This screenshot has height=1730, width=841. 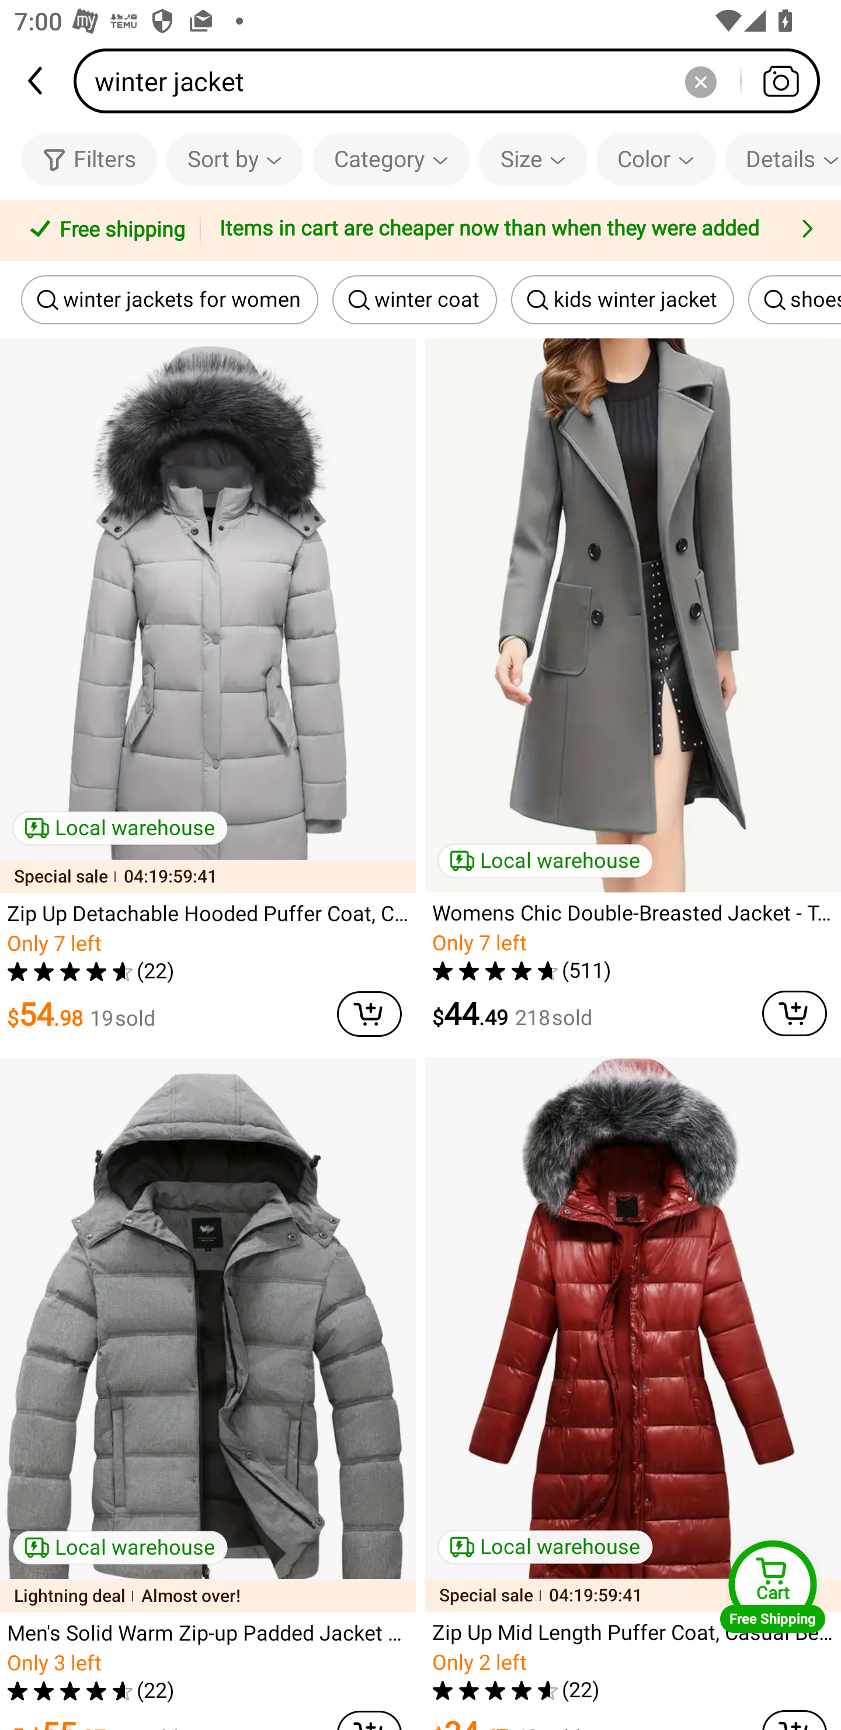 I want to click on Delete search history, so click(x=700, y=81).